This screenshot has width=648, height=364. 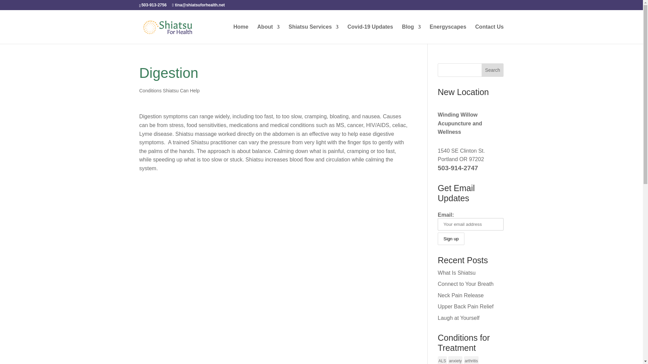 What do you see at coordinates (458, 168) in the screenshot?
I see `Call Now` at bounding box center [458, 168].